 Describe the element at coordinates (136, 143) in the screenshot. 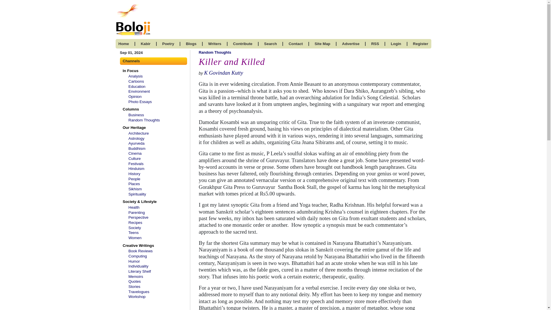

I see `Ayurveda` at that location.